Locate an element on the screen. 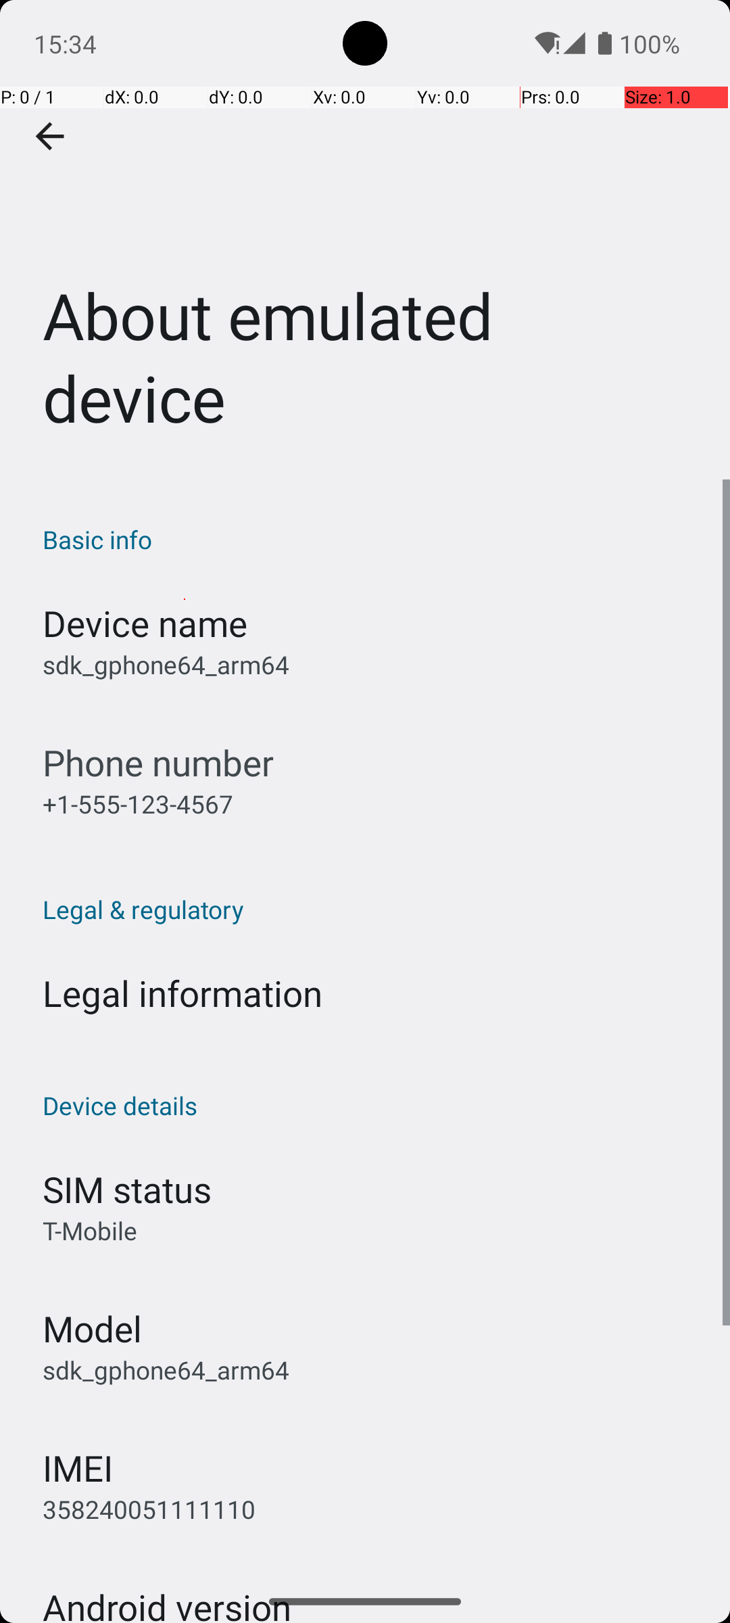  SIM status is located at coordinates (127, 1189).